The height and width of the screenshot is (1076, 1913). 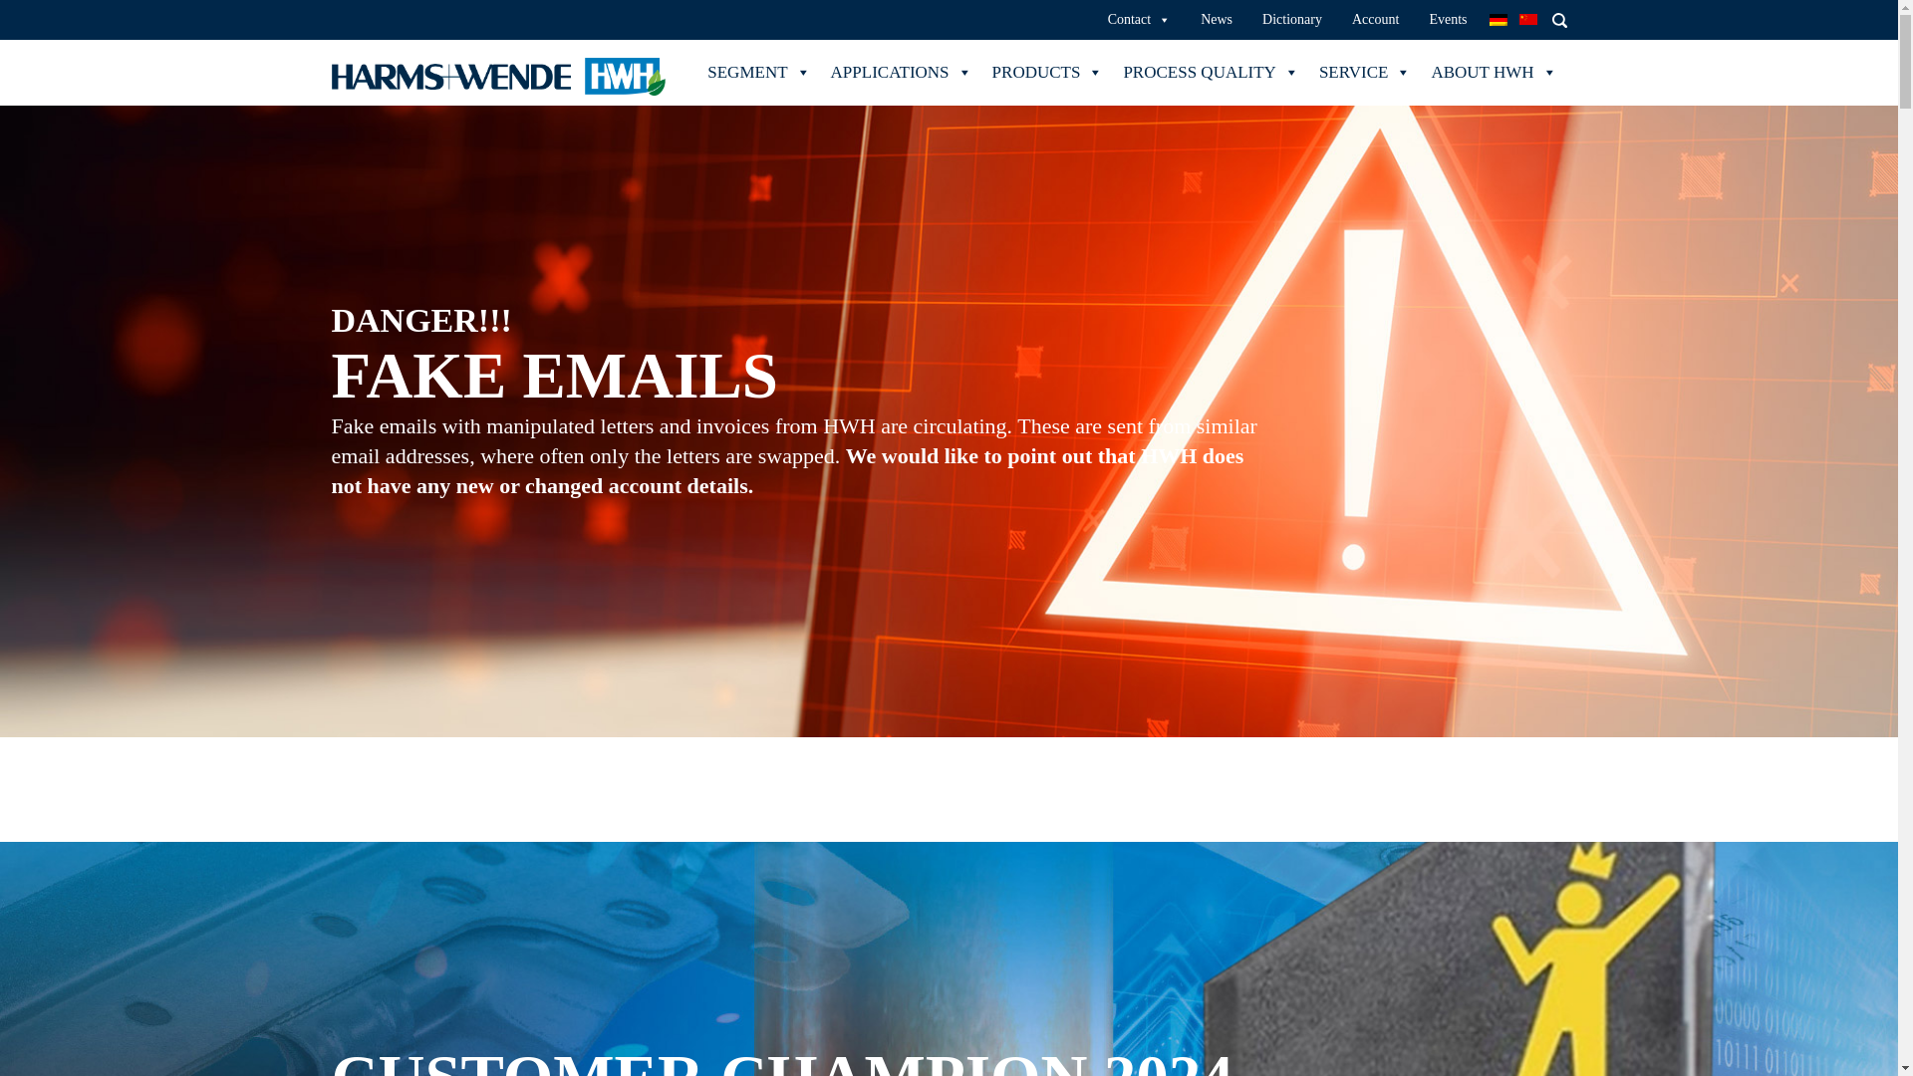 What do you see at coordinates (1291, 20) in the screenshot?
I see `Dictionary` at bounding box center [1291, 20].